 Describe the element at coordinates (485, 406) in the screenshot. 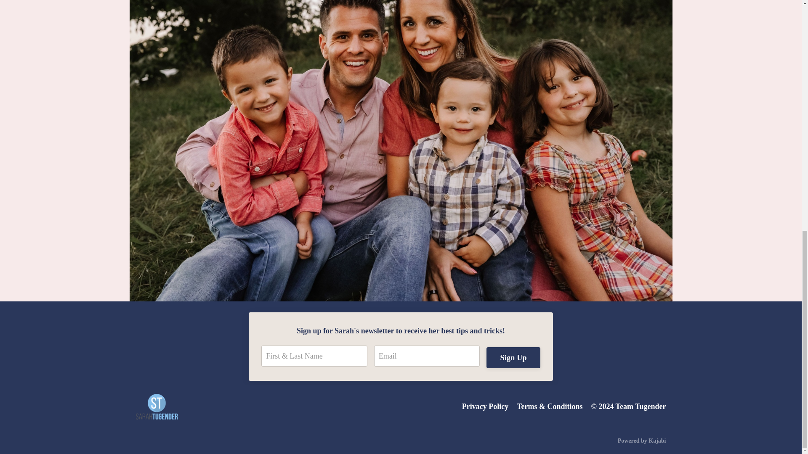

I see `Privacy Policy` at that location.